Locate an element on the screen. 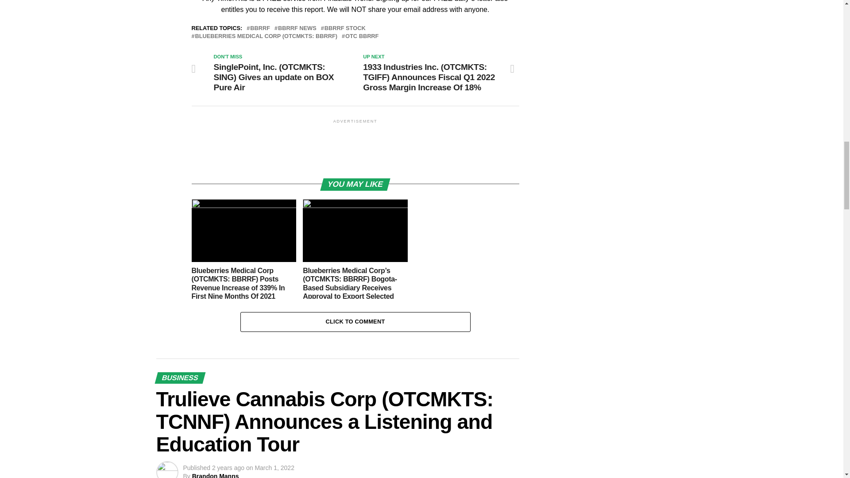  BBRRF NEWS is located at coordinates (297, 28).